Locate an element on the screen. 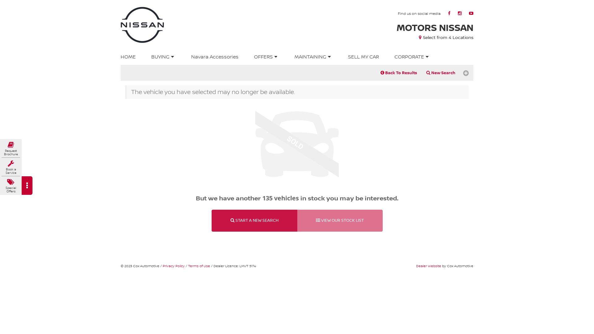  Book a Service is located at coordinates (11, 167).